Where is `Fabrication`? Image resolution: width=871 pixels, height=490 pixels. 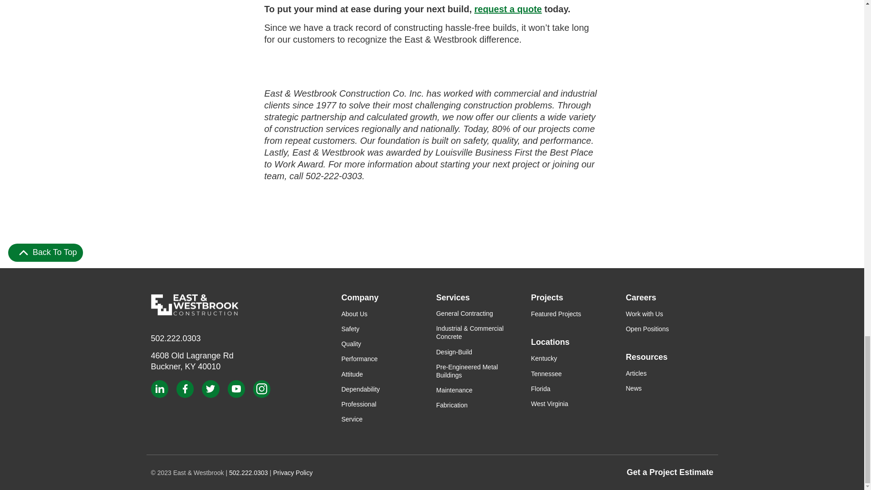
Fabrication is located at coordinates (454, 352).